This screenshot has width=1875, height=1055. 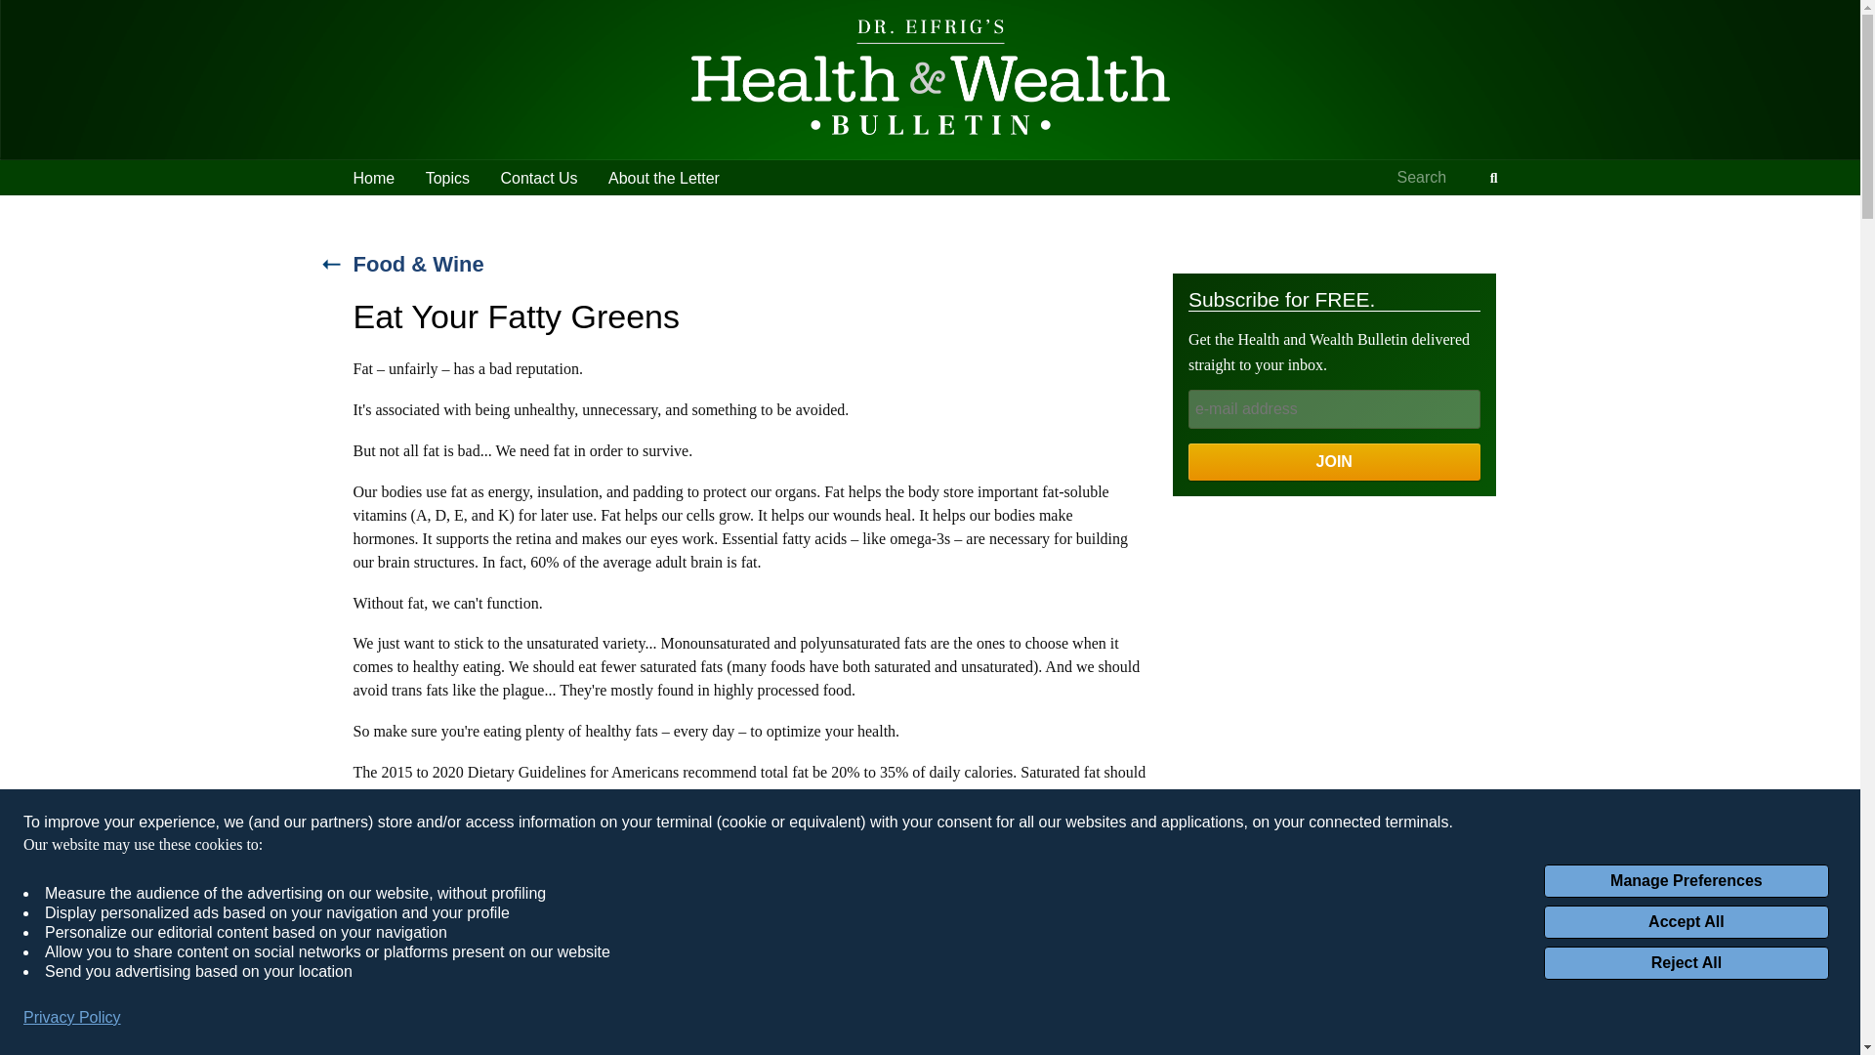 What do you see at coordinates (72, 1018) in the screenshot?
I see `Privacy Policy` at bounding box center [72, 1018].